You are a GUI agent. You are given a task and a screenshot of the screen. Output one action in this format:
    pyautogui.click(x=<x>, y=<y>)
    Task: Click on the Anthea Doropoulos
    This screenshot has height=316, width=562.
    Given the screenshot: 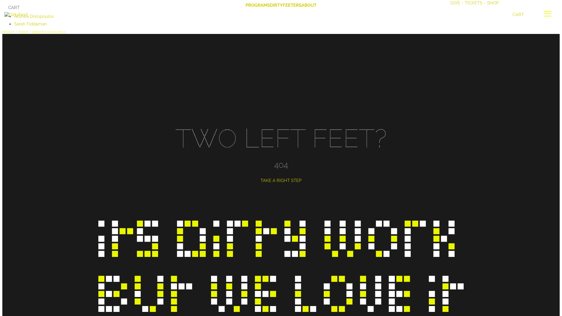 What is the action you would take?
    pyautogui.click(x=34, y=16)
    